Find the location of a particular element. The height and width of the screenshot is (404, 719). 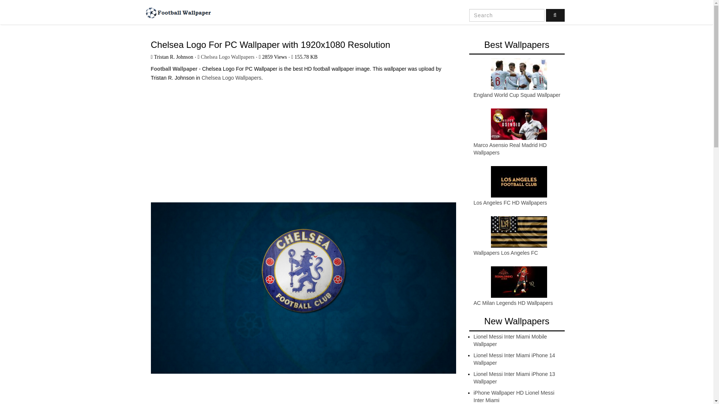

Football Wallpaper is located at coordinates (178, 13).